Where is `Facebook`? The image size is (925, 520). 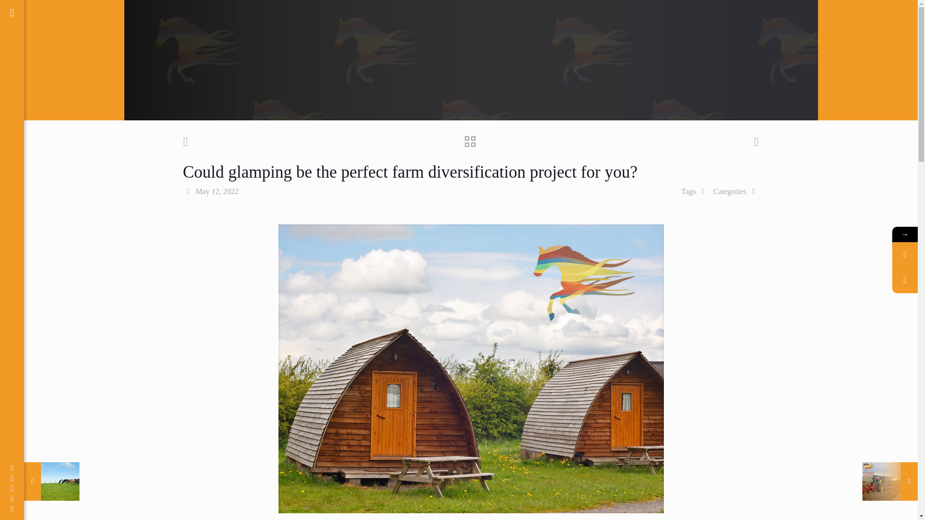
Facebook is located at coordinates (12, 468).